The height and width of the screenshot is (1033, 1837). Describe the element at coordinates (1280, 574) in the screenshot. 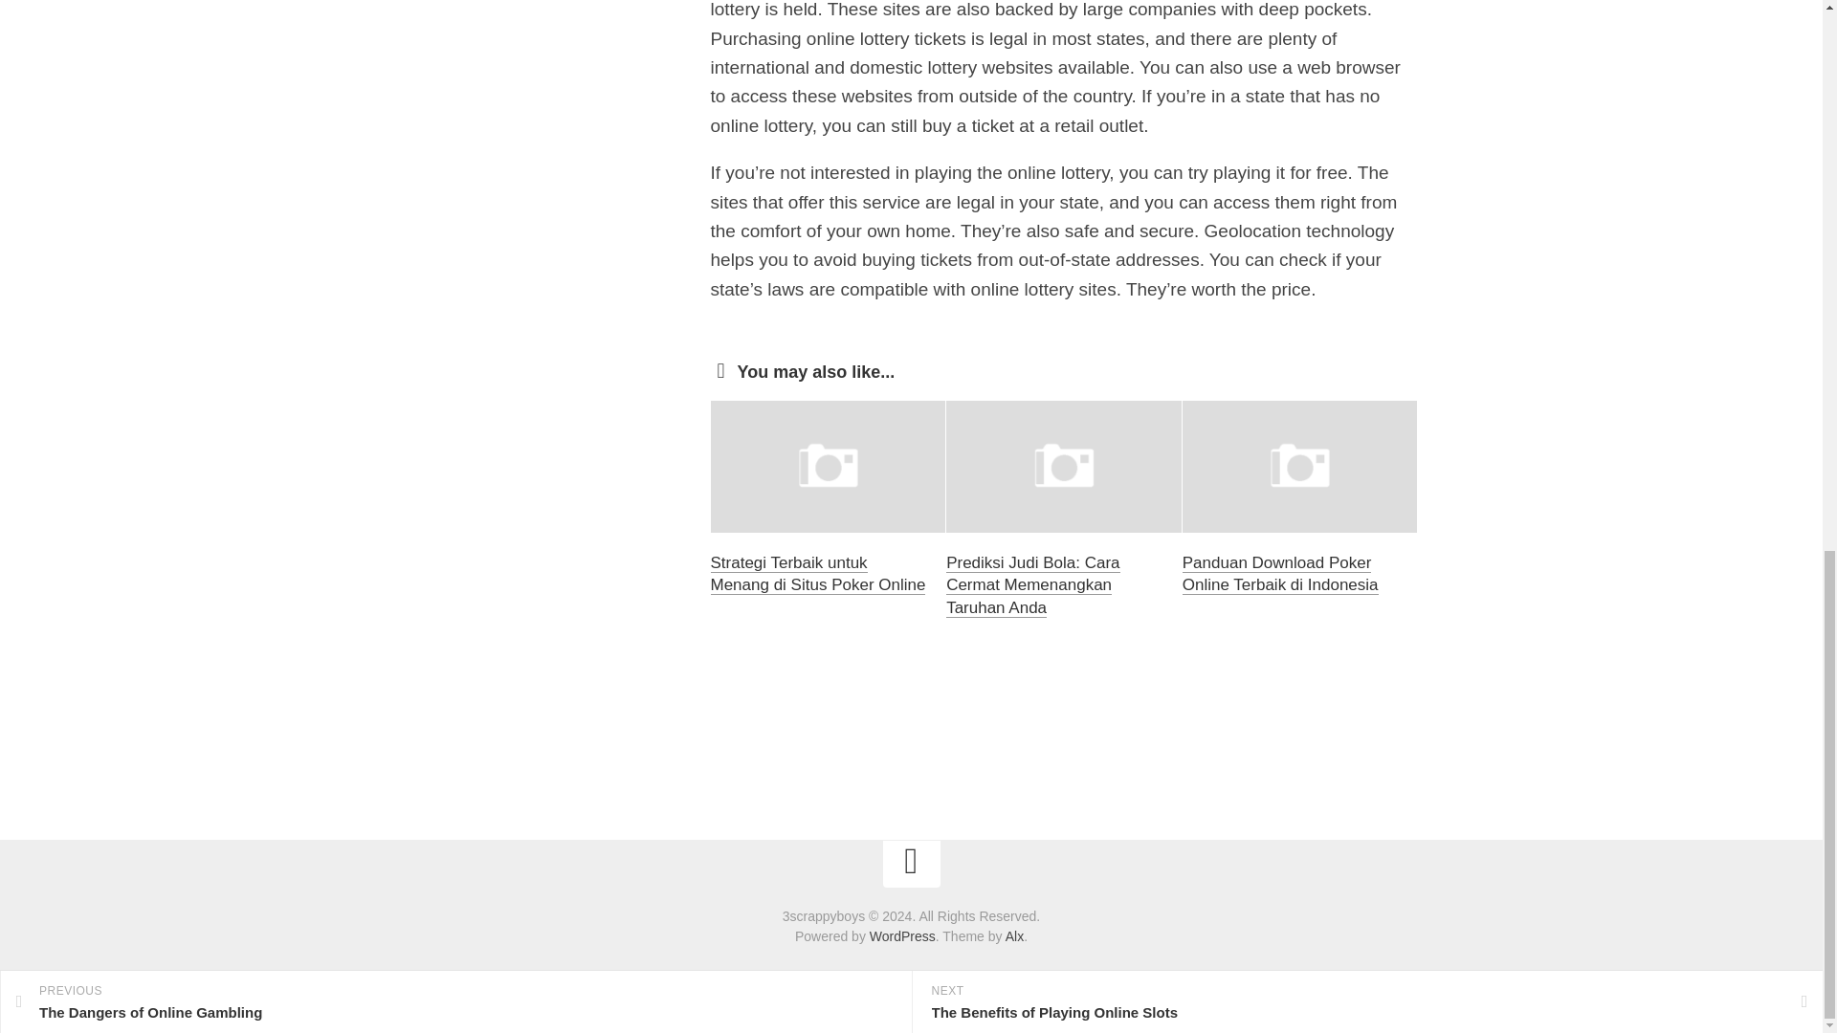

I see `Panduan Download Poker Online Terbaik di Indonesia` at that location.